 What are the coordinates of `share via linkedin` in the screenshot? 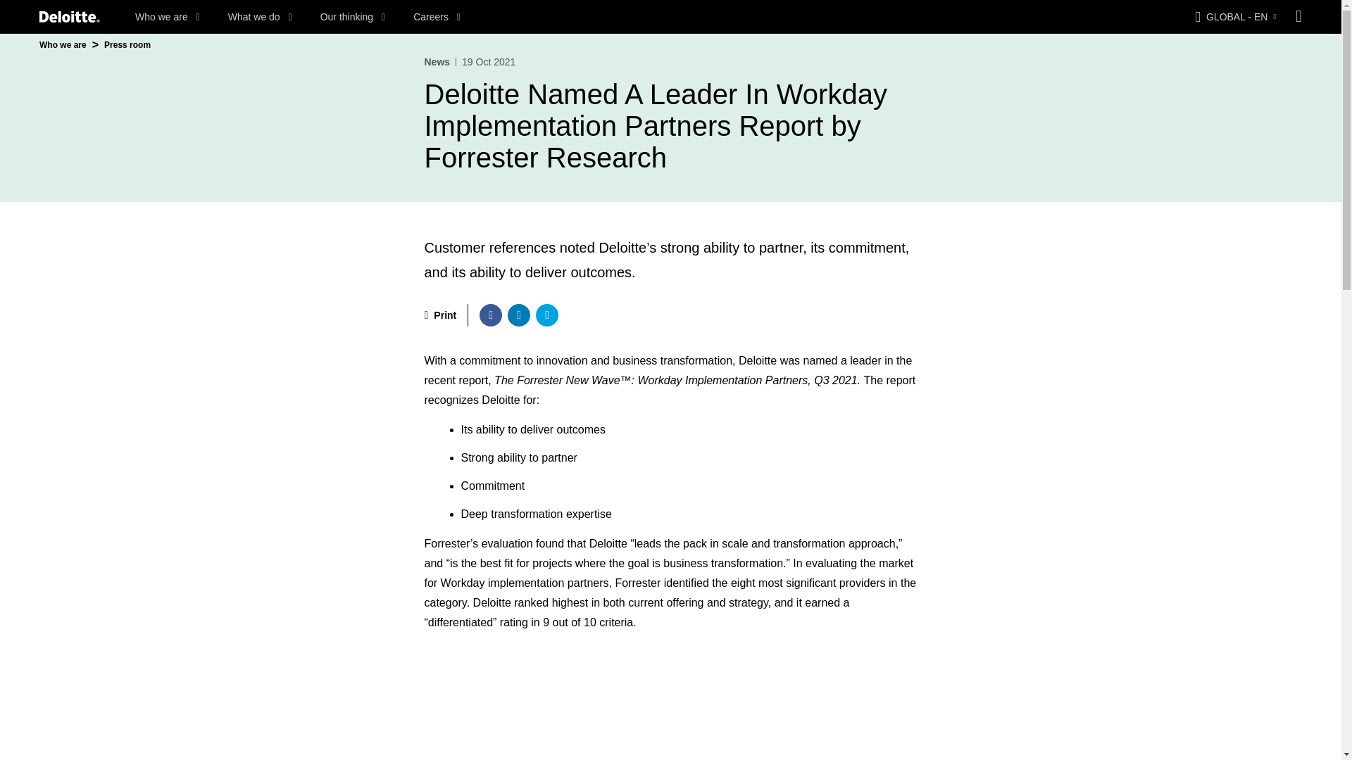 It's located at (518, 315).